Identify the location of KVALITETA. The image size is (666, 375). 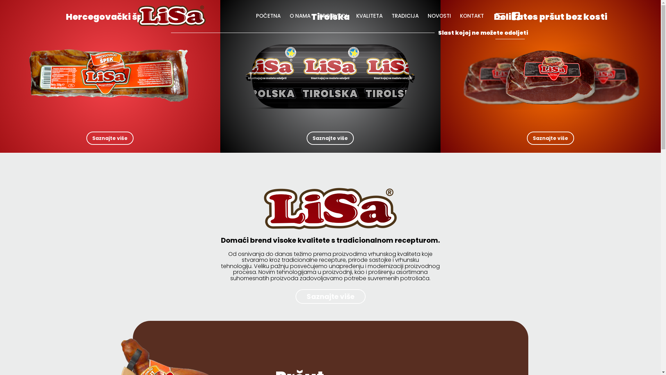
(369, 16).